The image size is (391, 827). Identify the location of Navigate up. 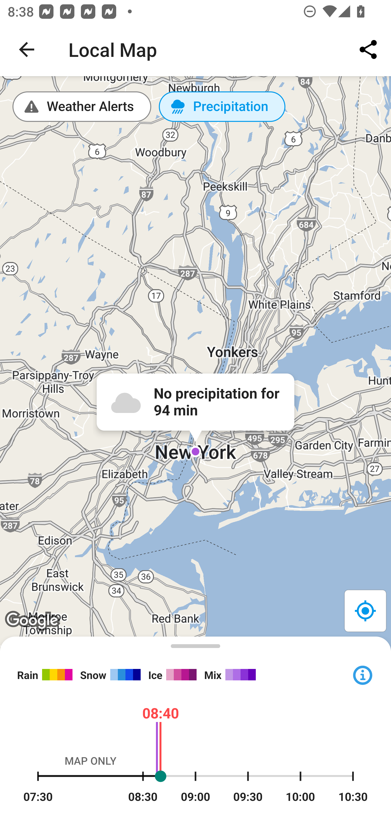
(27, 50).